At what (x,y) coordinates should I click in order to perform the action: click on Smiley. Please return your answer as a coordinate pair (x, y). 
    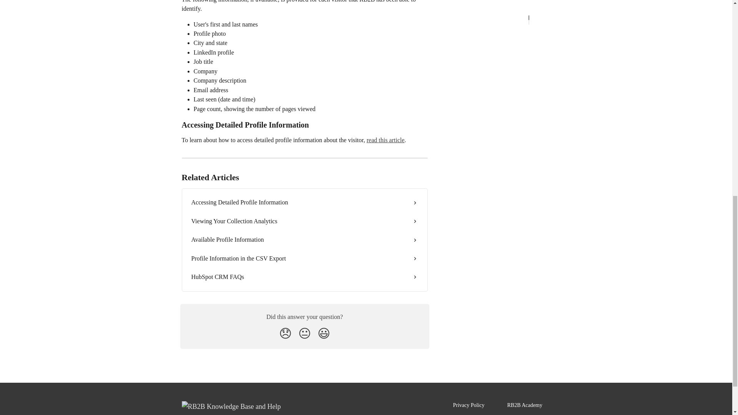
    Looking at the image, I should click on (324, 333).